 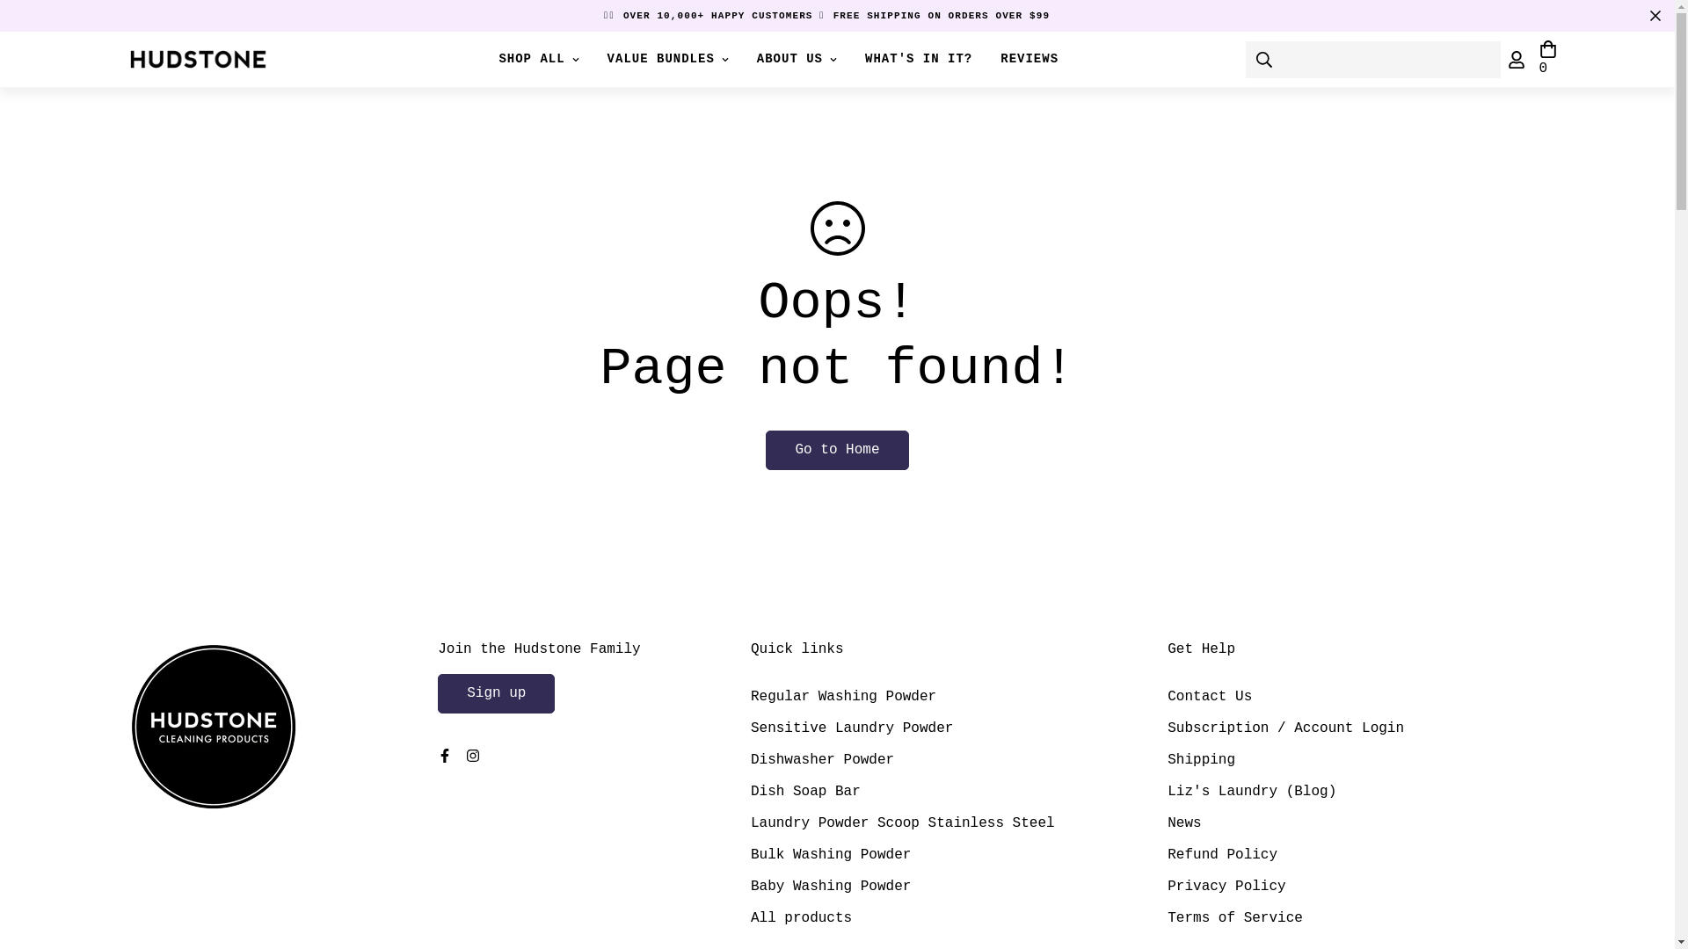 What do you see at coordinates (1226, 887) in the screenshot?
I see `Privacy Policy` at bounding box center [1226, 887].